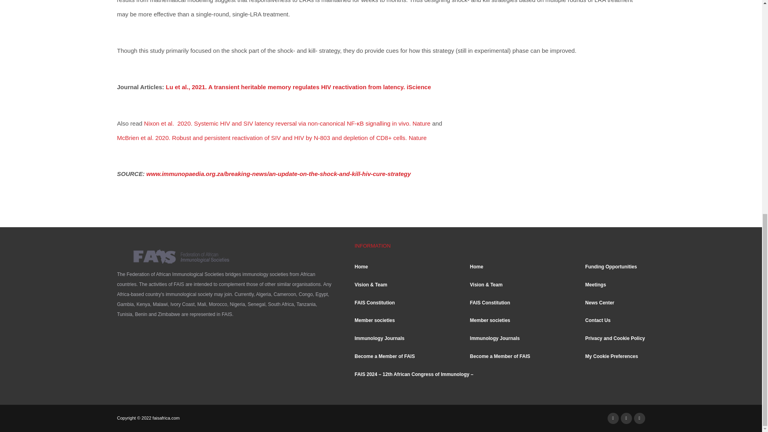 The height and width of the screenshot is (432, 768). Describe the element at coordinates (17, 1) in the screenshot. I see `Open Cookie Preferences` at that location.